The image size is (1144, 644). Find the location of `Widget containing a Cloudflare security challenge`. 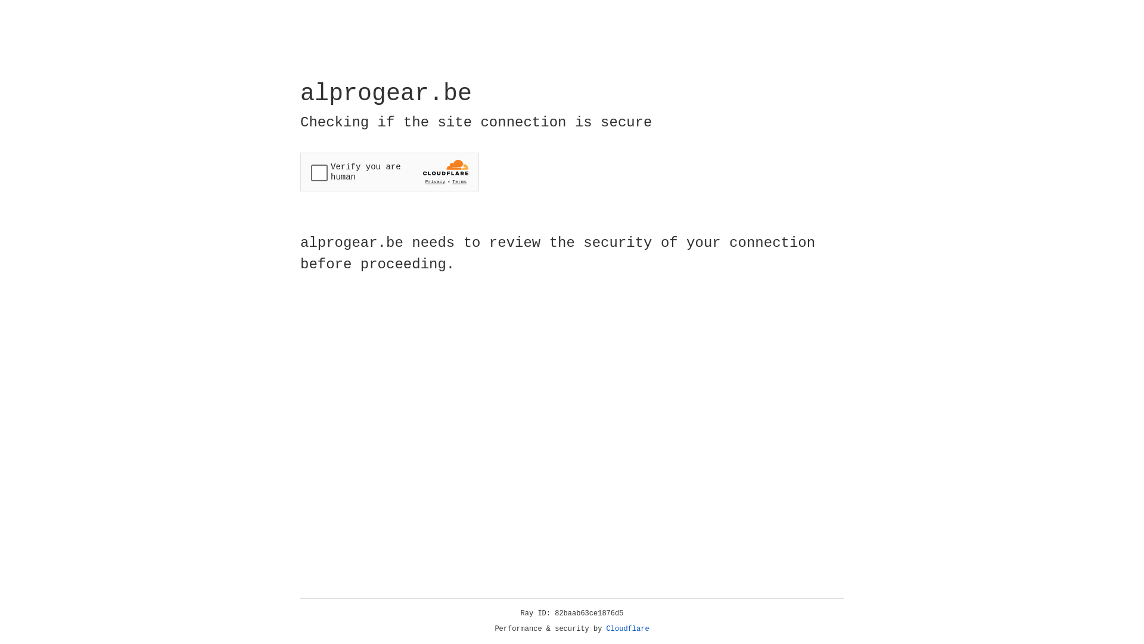

Widget containing a Cloudflare security challenge is located at coordinates (390, 172).